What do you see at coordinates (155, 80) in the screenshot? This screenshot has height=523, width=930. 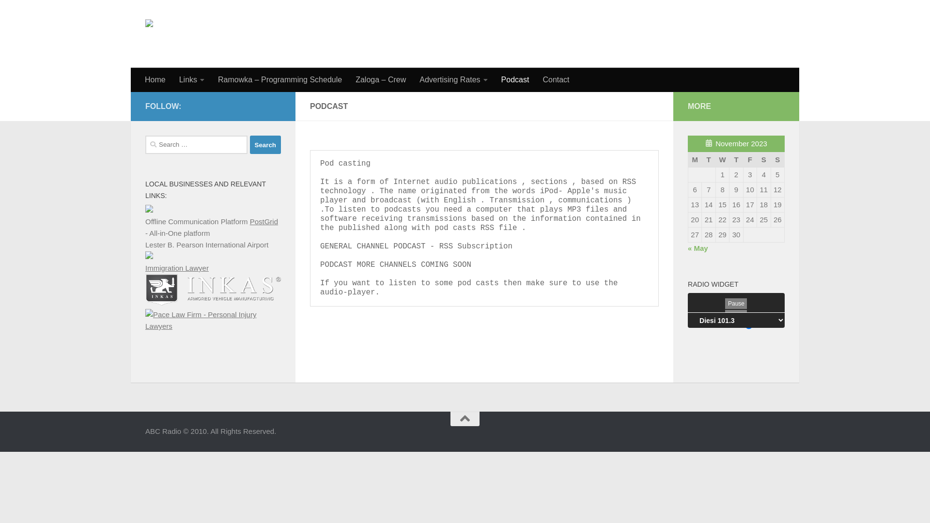 I see `Home` at bounding box center [155, 80].